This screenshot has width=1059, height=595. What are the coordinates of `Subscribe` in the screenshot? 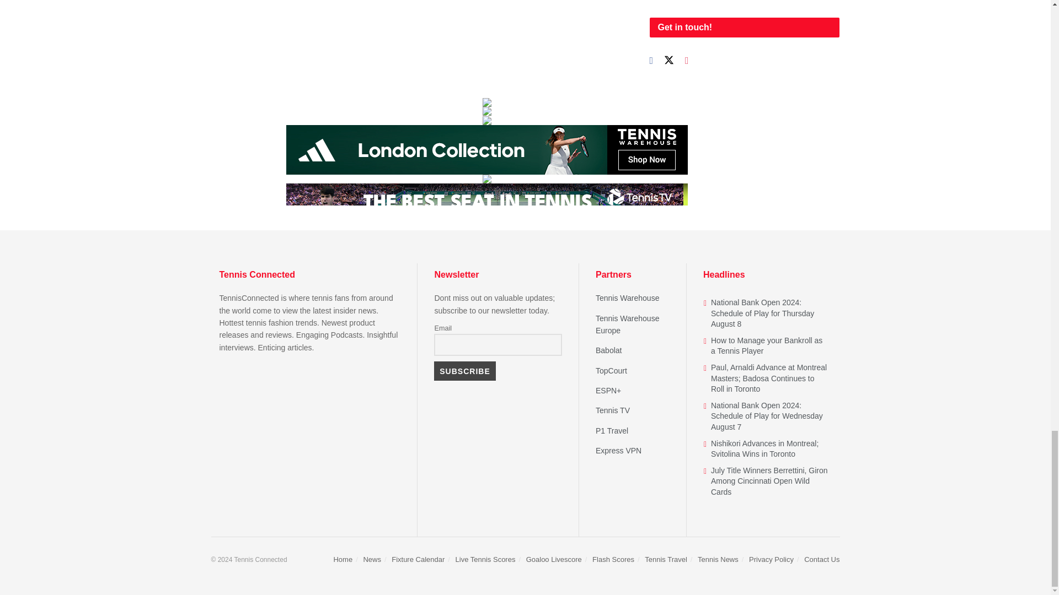 It's located at (464, 371).